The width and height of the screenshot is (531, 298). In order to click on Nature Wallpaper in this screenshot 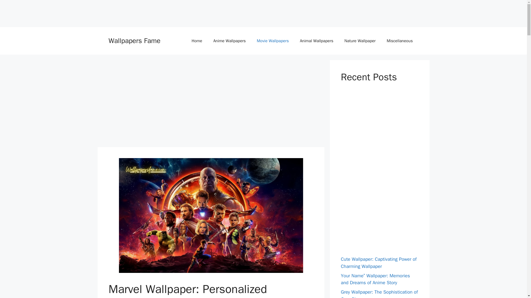, I will do `click(360, 41)`.